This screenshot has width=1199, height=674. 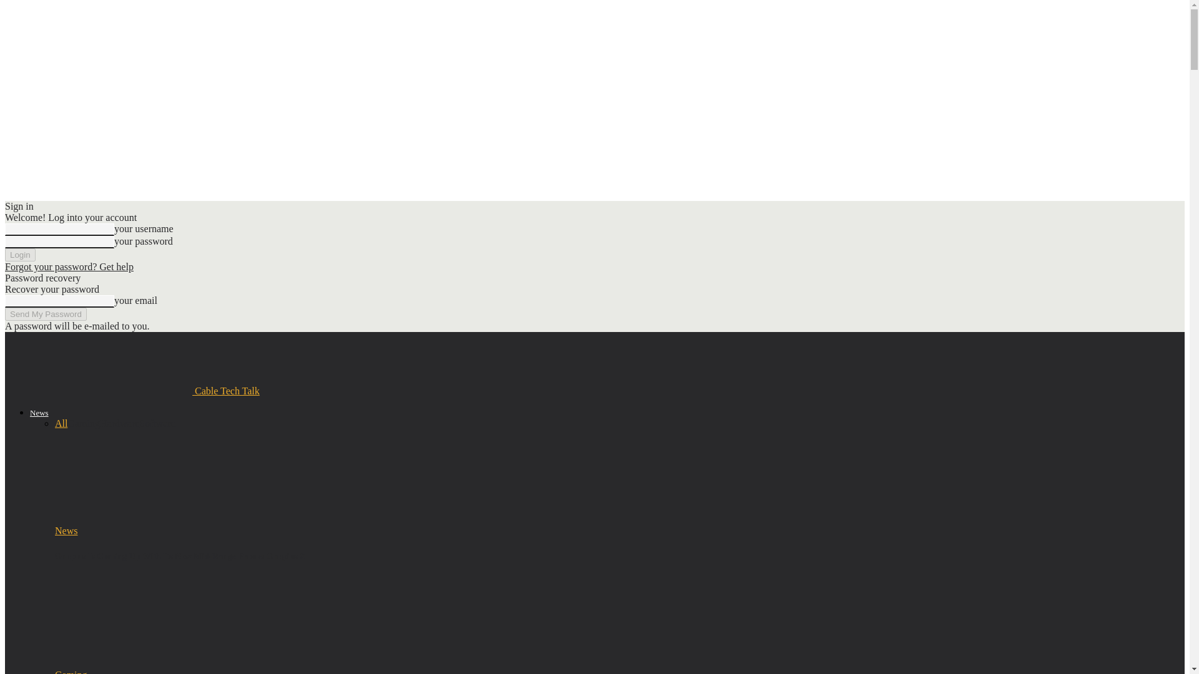 What do you see at coordinates (83, 423) in the screenshot?
I see `Gaming` at bounding box center [83, 423].